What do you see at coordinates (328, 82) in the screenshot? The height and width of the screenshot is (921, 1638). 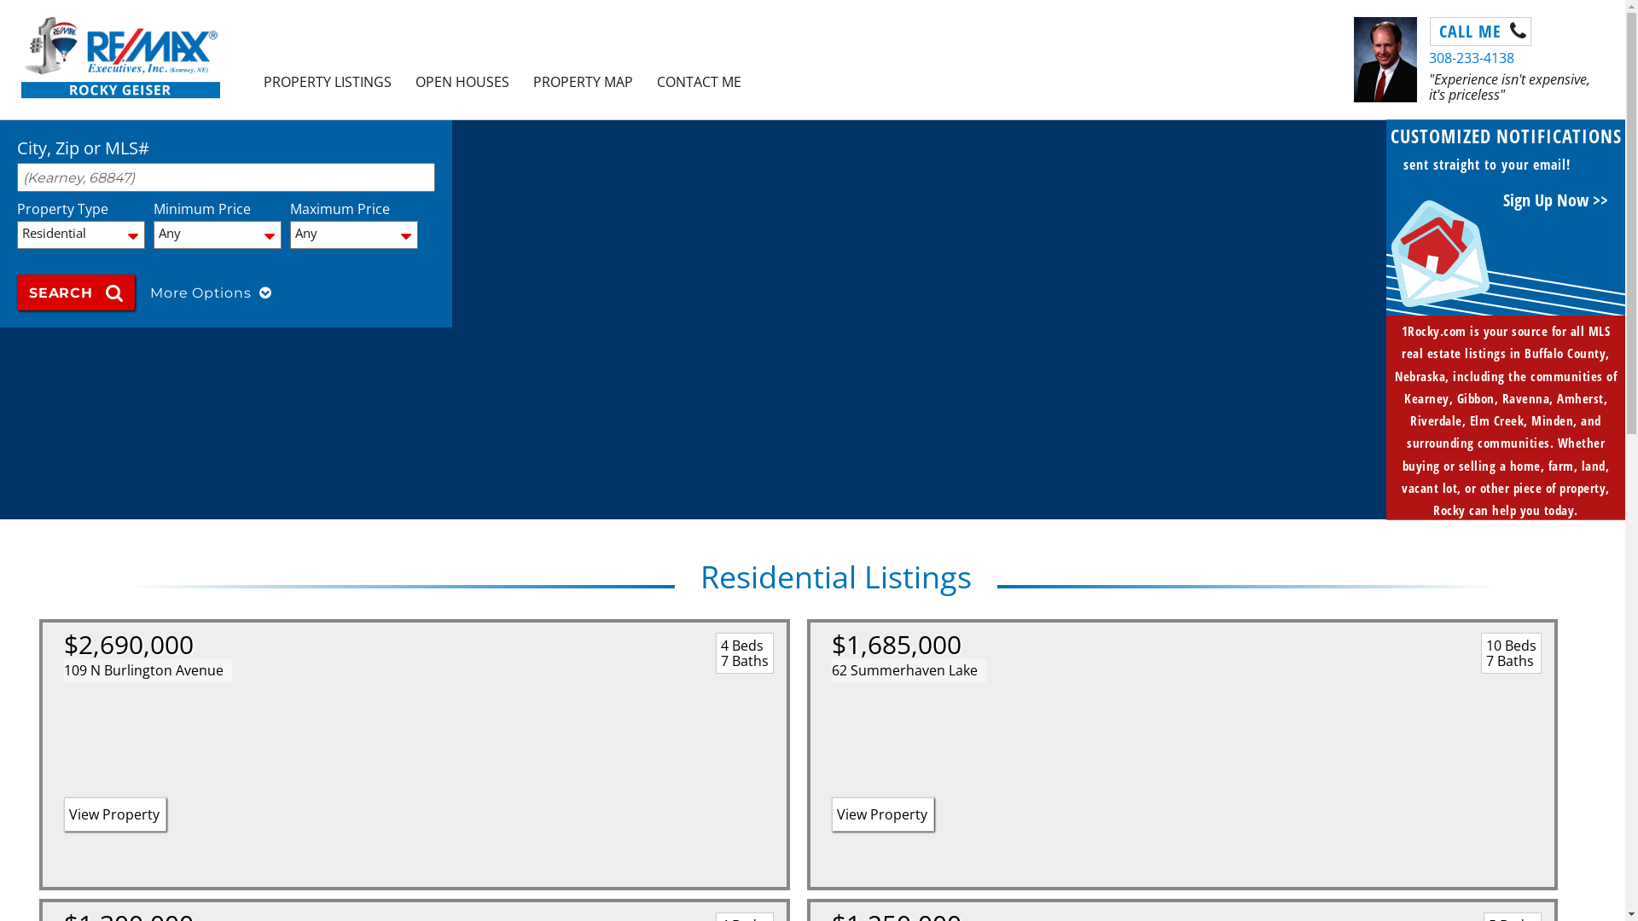 I see `PROPERTY LISTINGS` at bounding box center [328, 82].